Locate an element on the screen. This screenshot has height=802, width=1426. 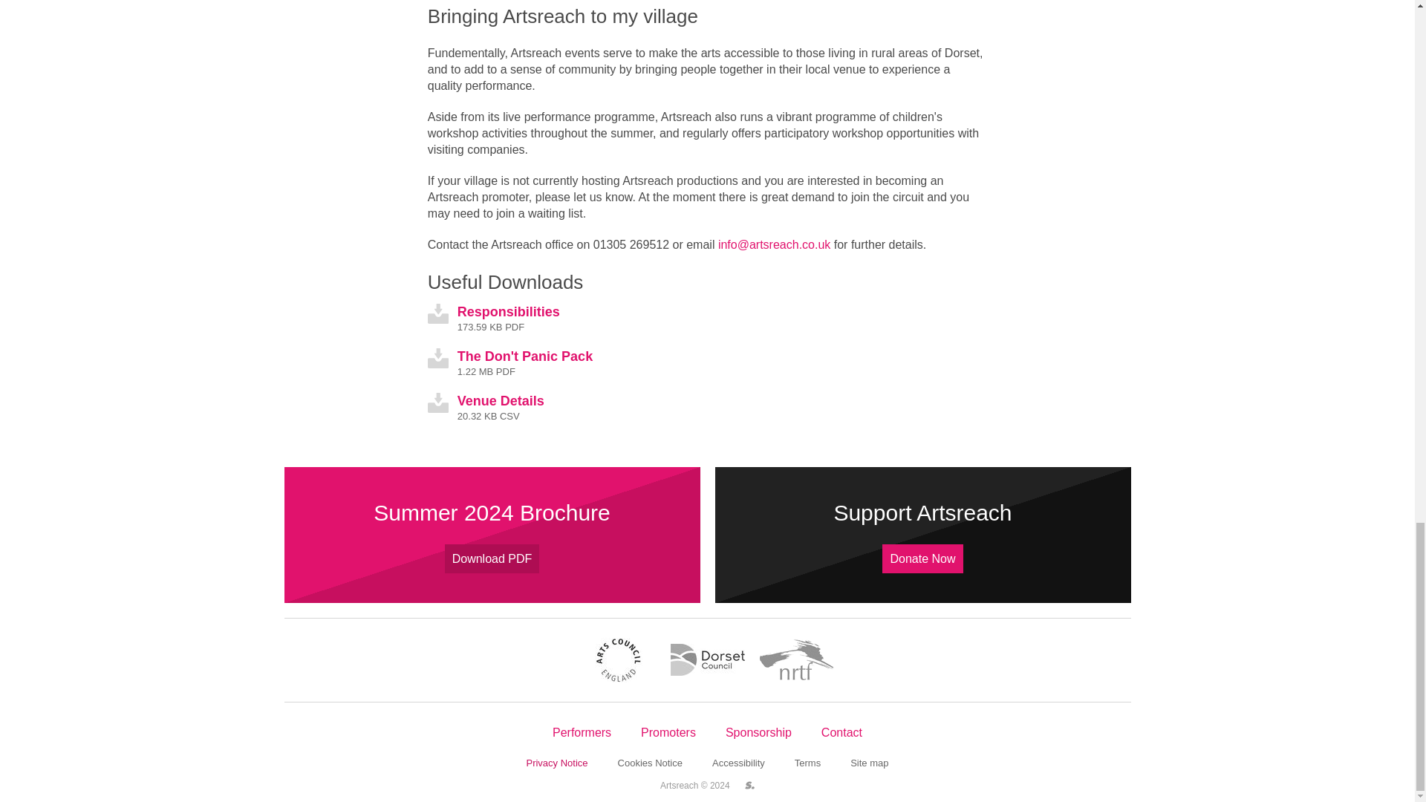
download is located at coordinates (438, 402).